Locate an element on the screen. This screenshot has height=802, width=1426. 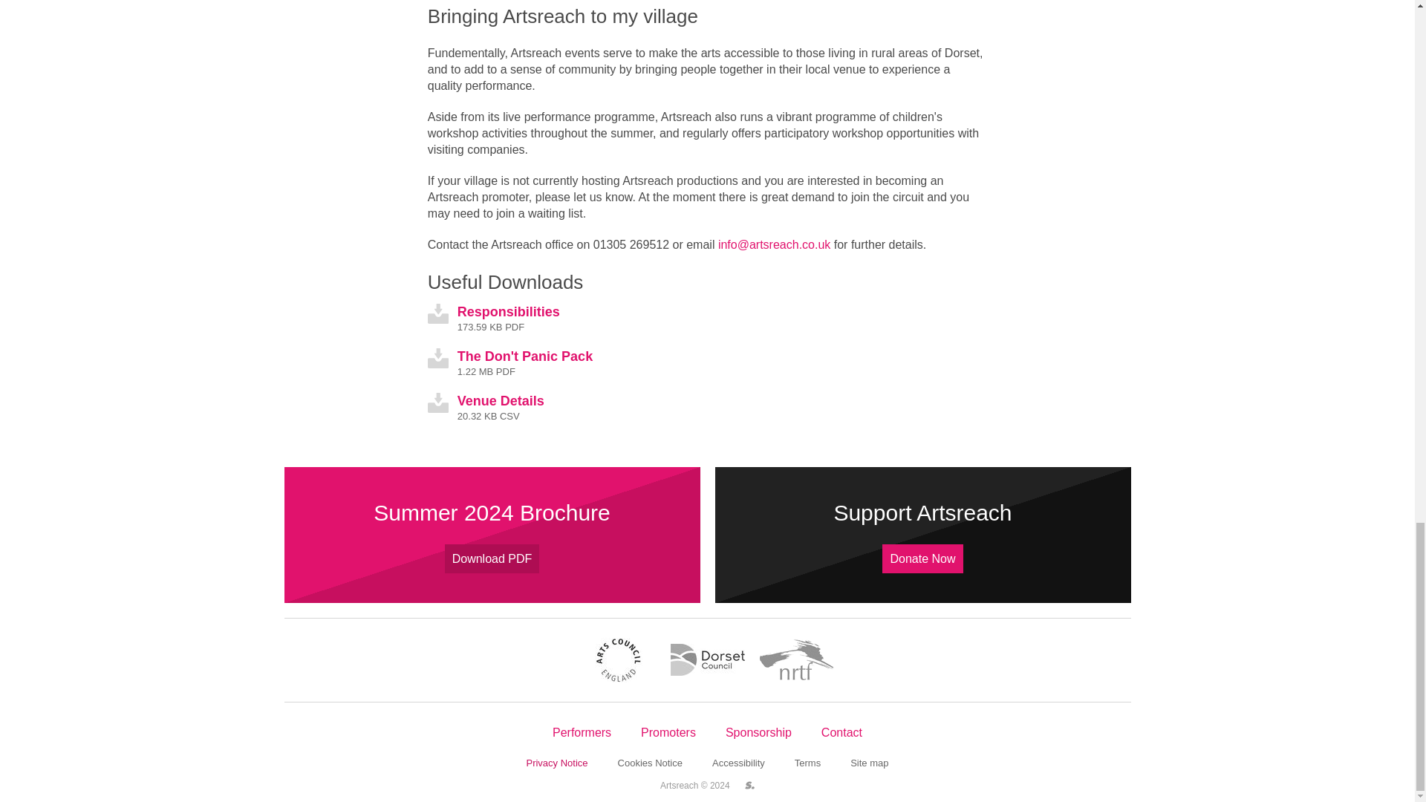
download is located at coordinates (438, 402).